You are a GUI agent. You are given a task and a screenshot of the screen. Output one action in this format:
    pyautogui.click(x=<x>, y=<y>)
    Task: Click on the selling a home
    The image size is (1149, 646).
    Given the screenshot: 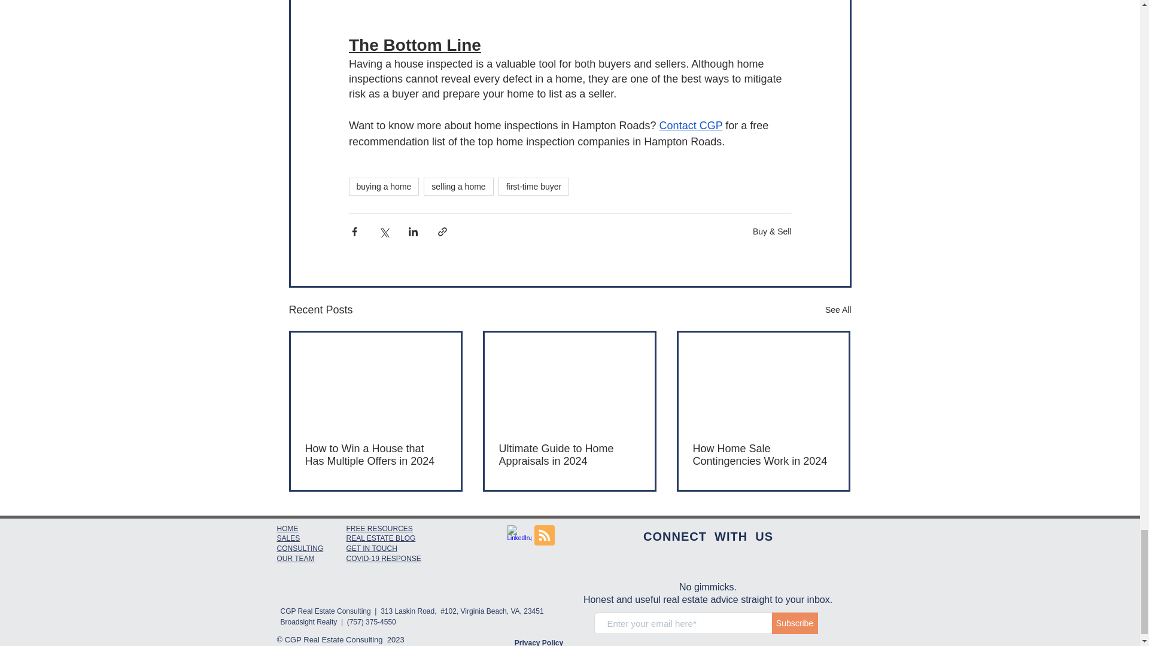 What is the action you would take?
    pyautogui.click(x=458, y=187)
    